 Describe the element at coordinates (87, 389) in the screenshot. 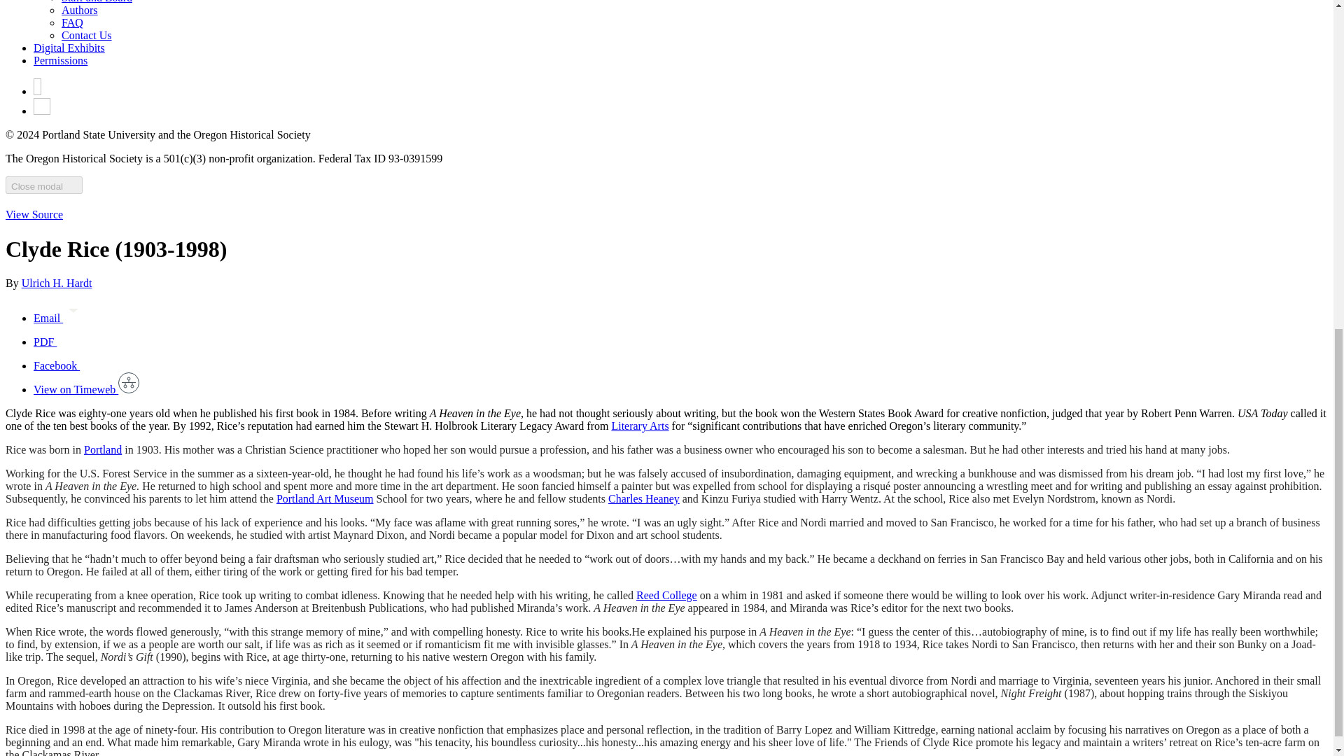

I see `View this article on Oregon Timeweb` at that location.